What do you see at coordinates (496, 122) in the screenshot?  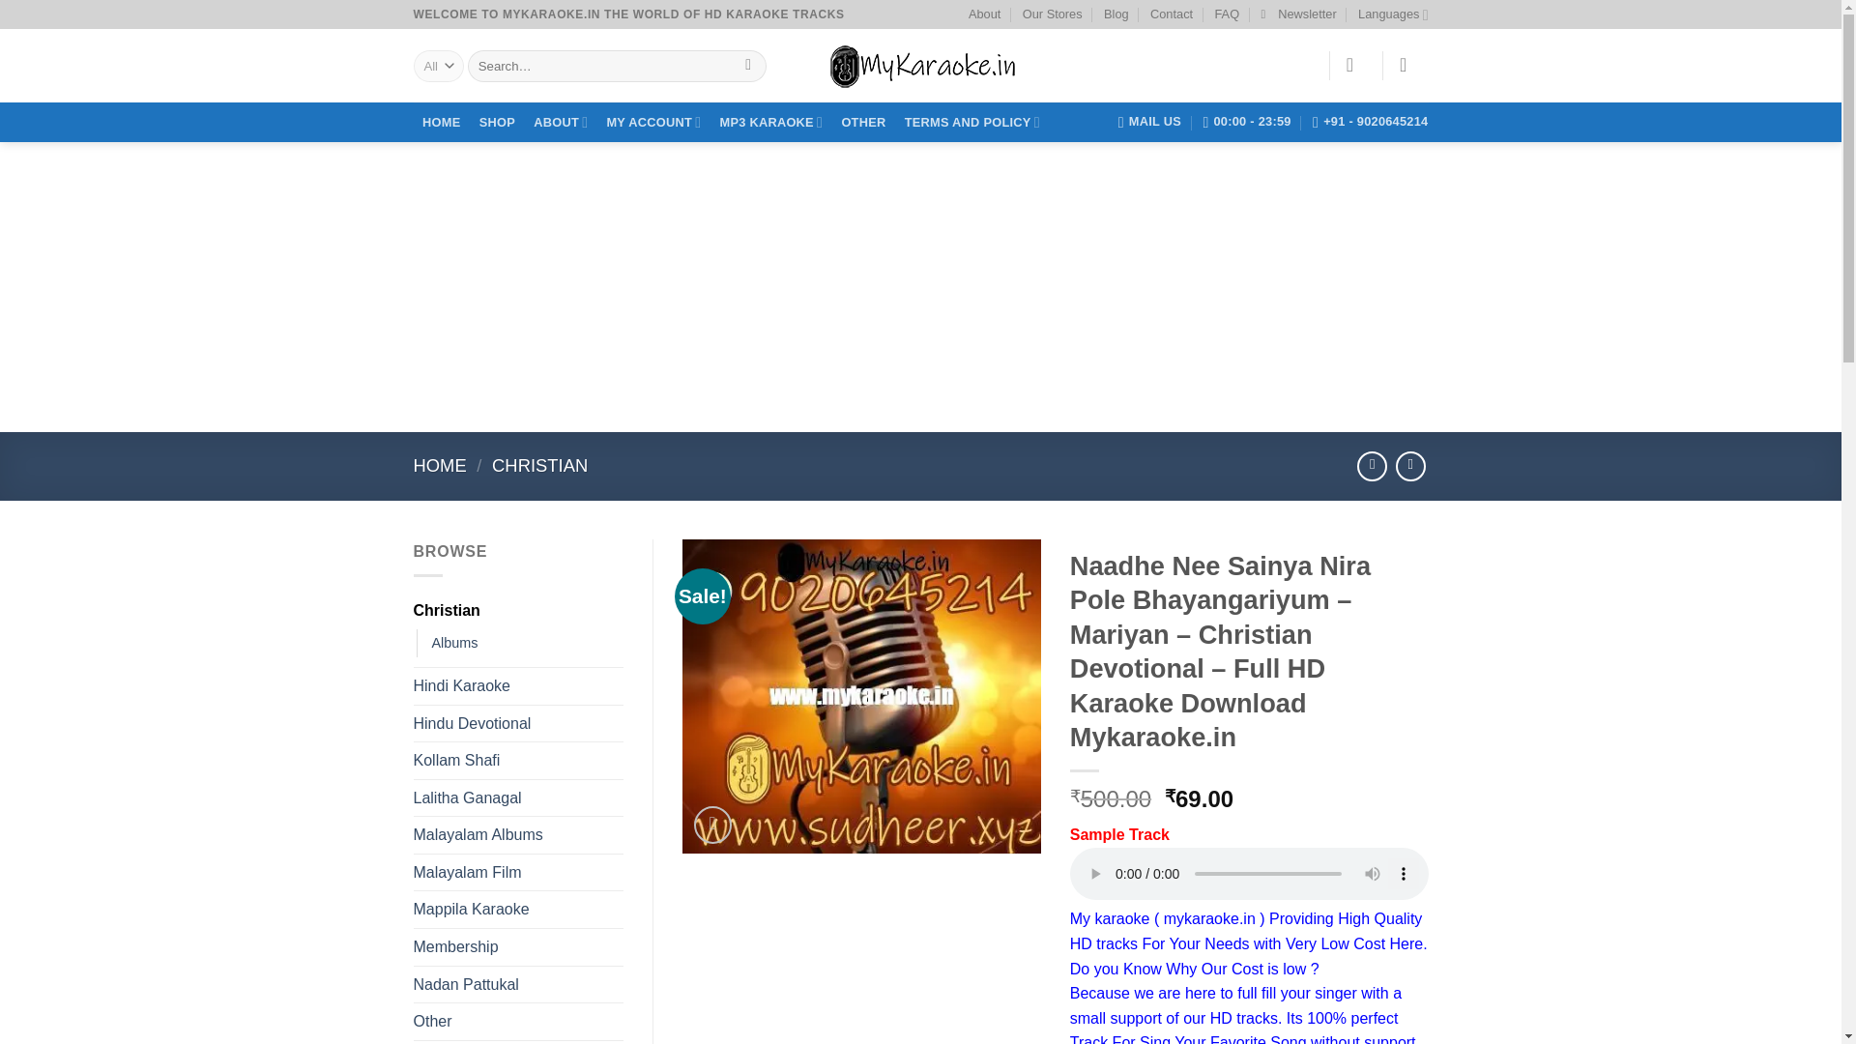 I see `SHOP` at bounding box center [496, 122].